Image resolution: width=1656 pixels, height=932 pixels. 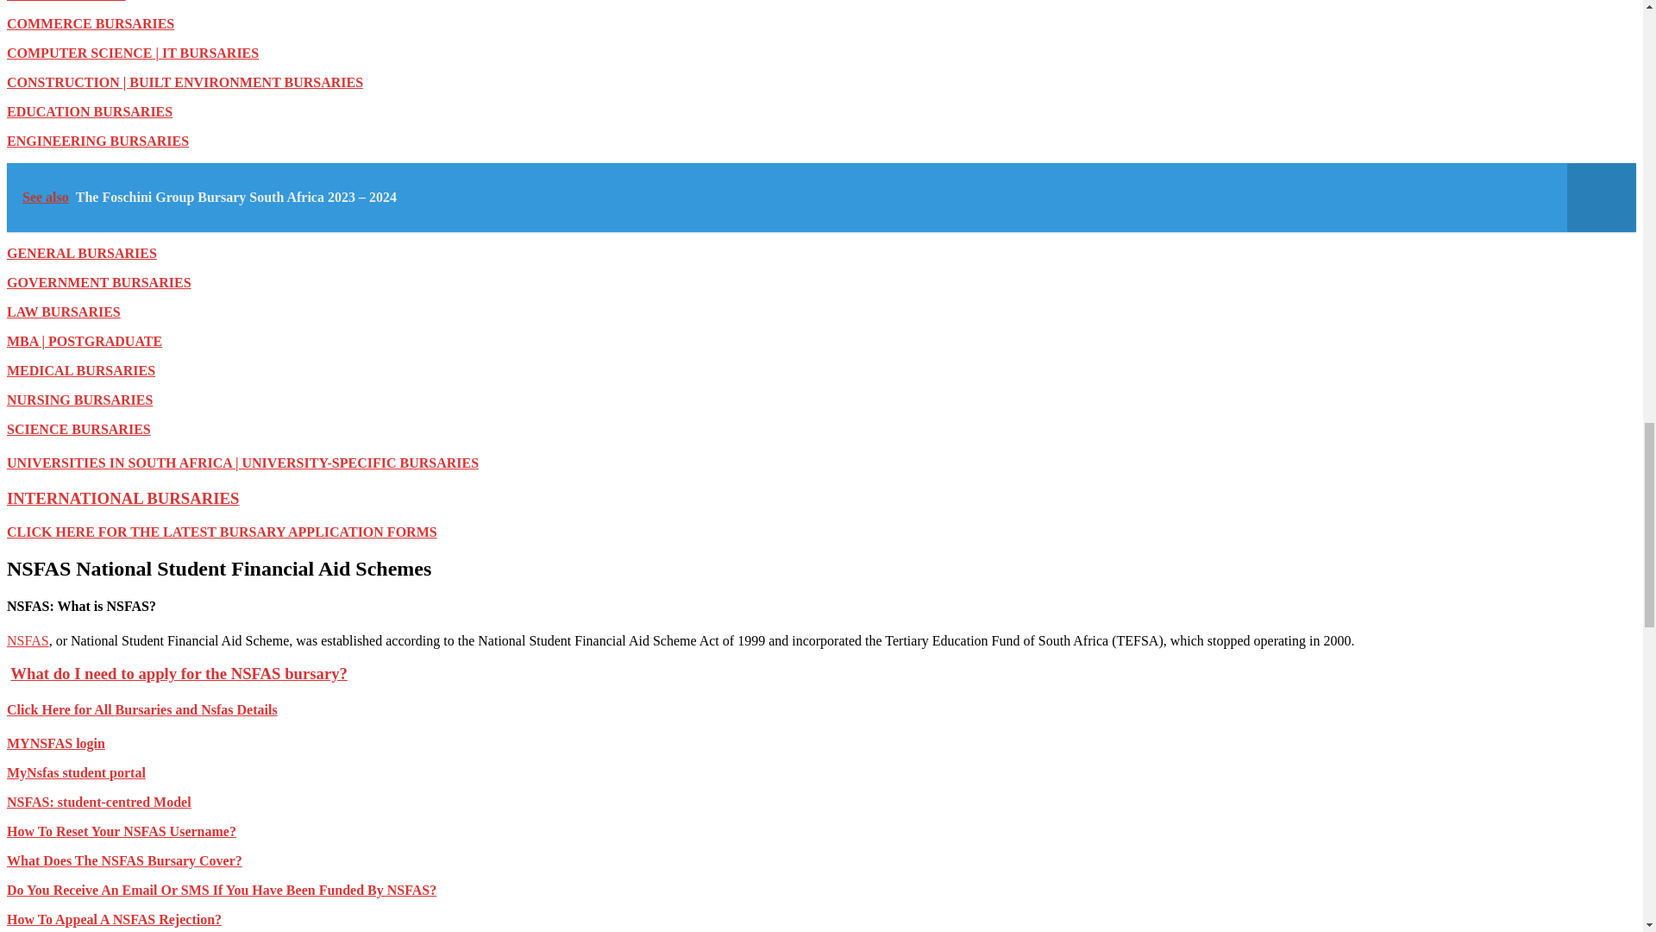 What do you see at coordinates (64, 312) in the screenshot?
I see `LAW BURSARIES` at bounding box center [64, 312].